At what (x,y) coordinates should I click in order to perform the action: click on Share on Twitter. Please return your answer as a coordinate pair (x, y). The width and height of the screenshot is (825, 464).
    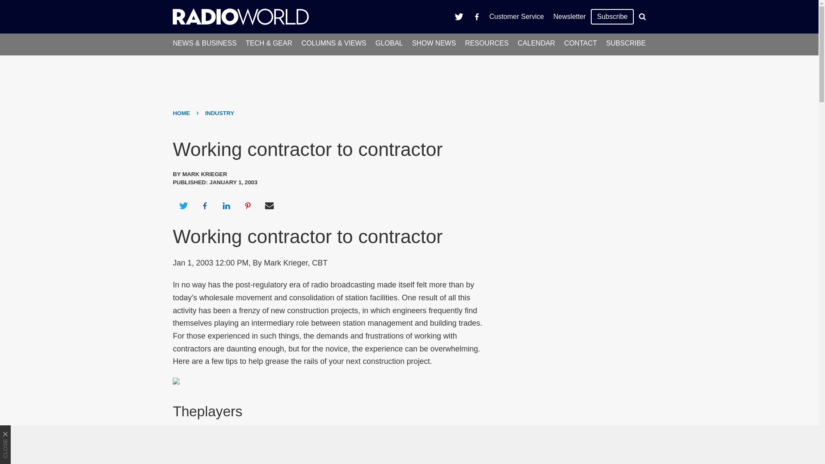
    Looking at the image, I should click on (183, 205).